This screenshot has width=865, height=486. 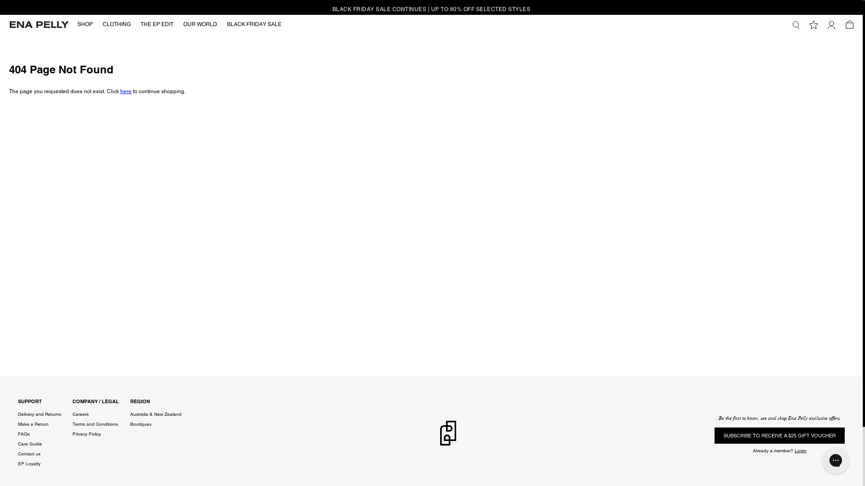 What do you see at coordinates (24, 434) in the screenshot?
I see `FAQs` at bounding box center [24, 434].